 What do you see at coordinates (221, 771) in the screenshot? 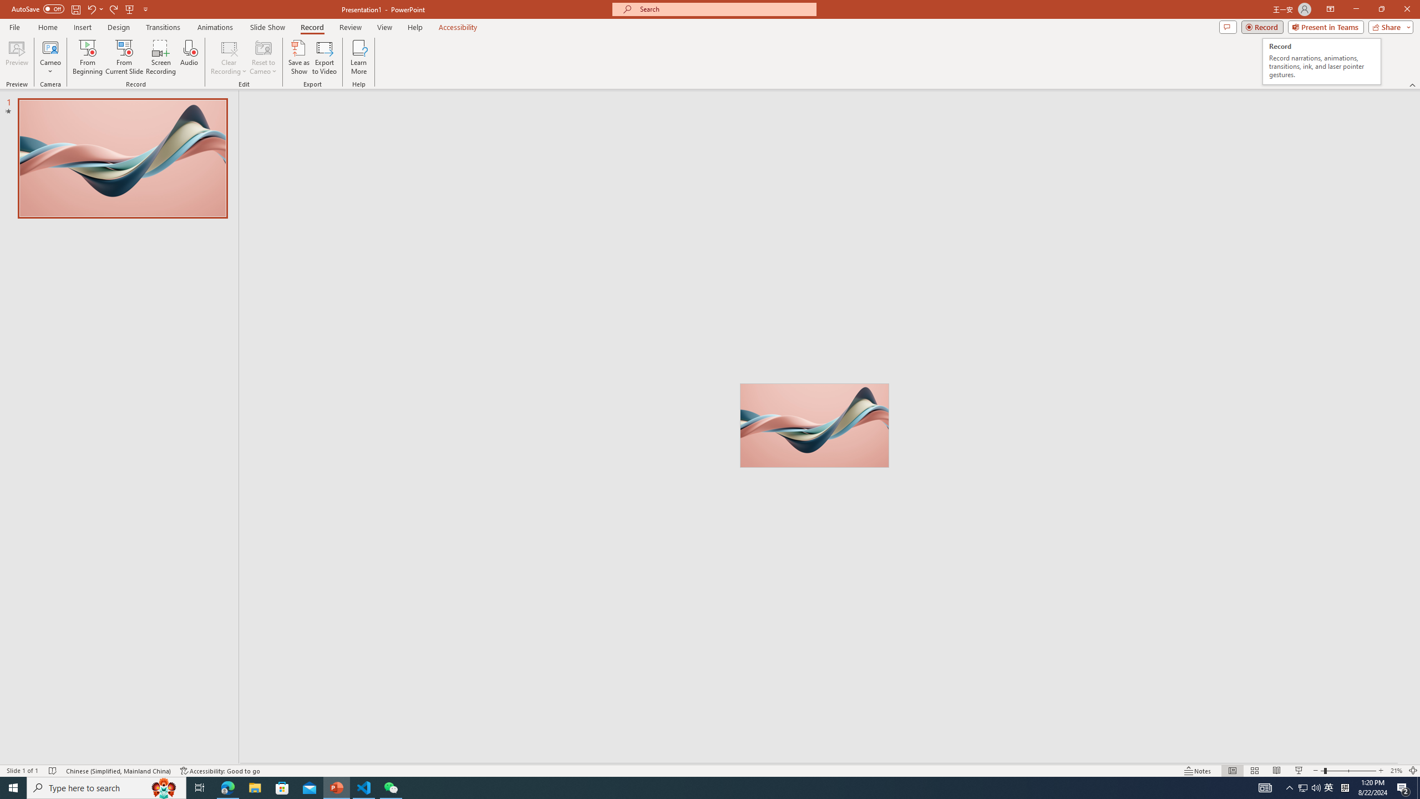
I see `Accessibility Checker Accessibility: Good to go` at bounding box center [221, 771].